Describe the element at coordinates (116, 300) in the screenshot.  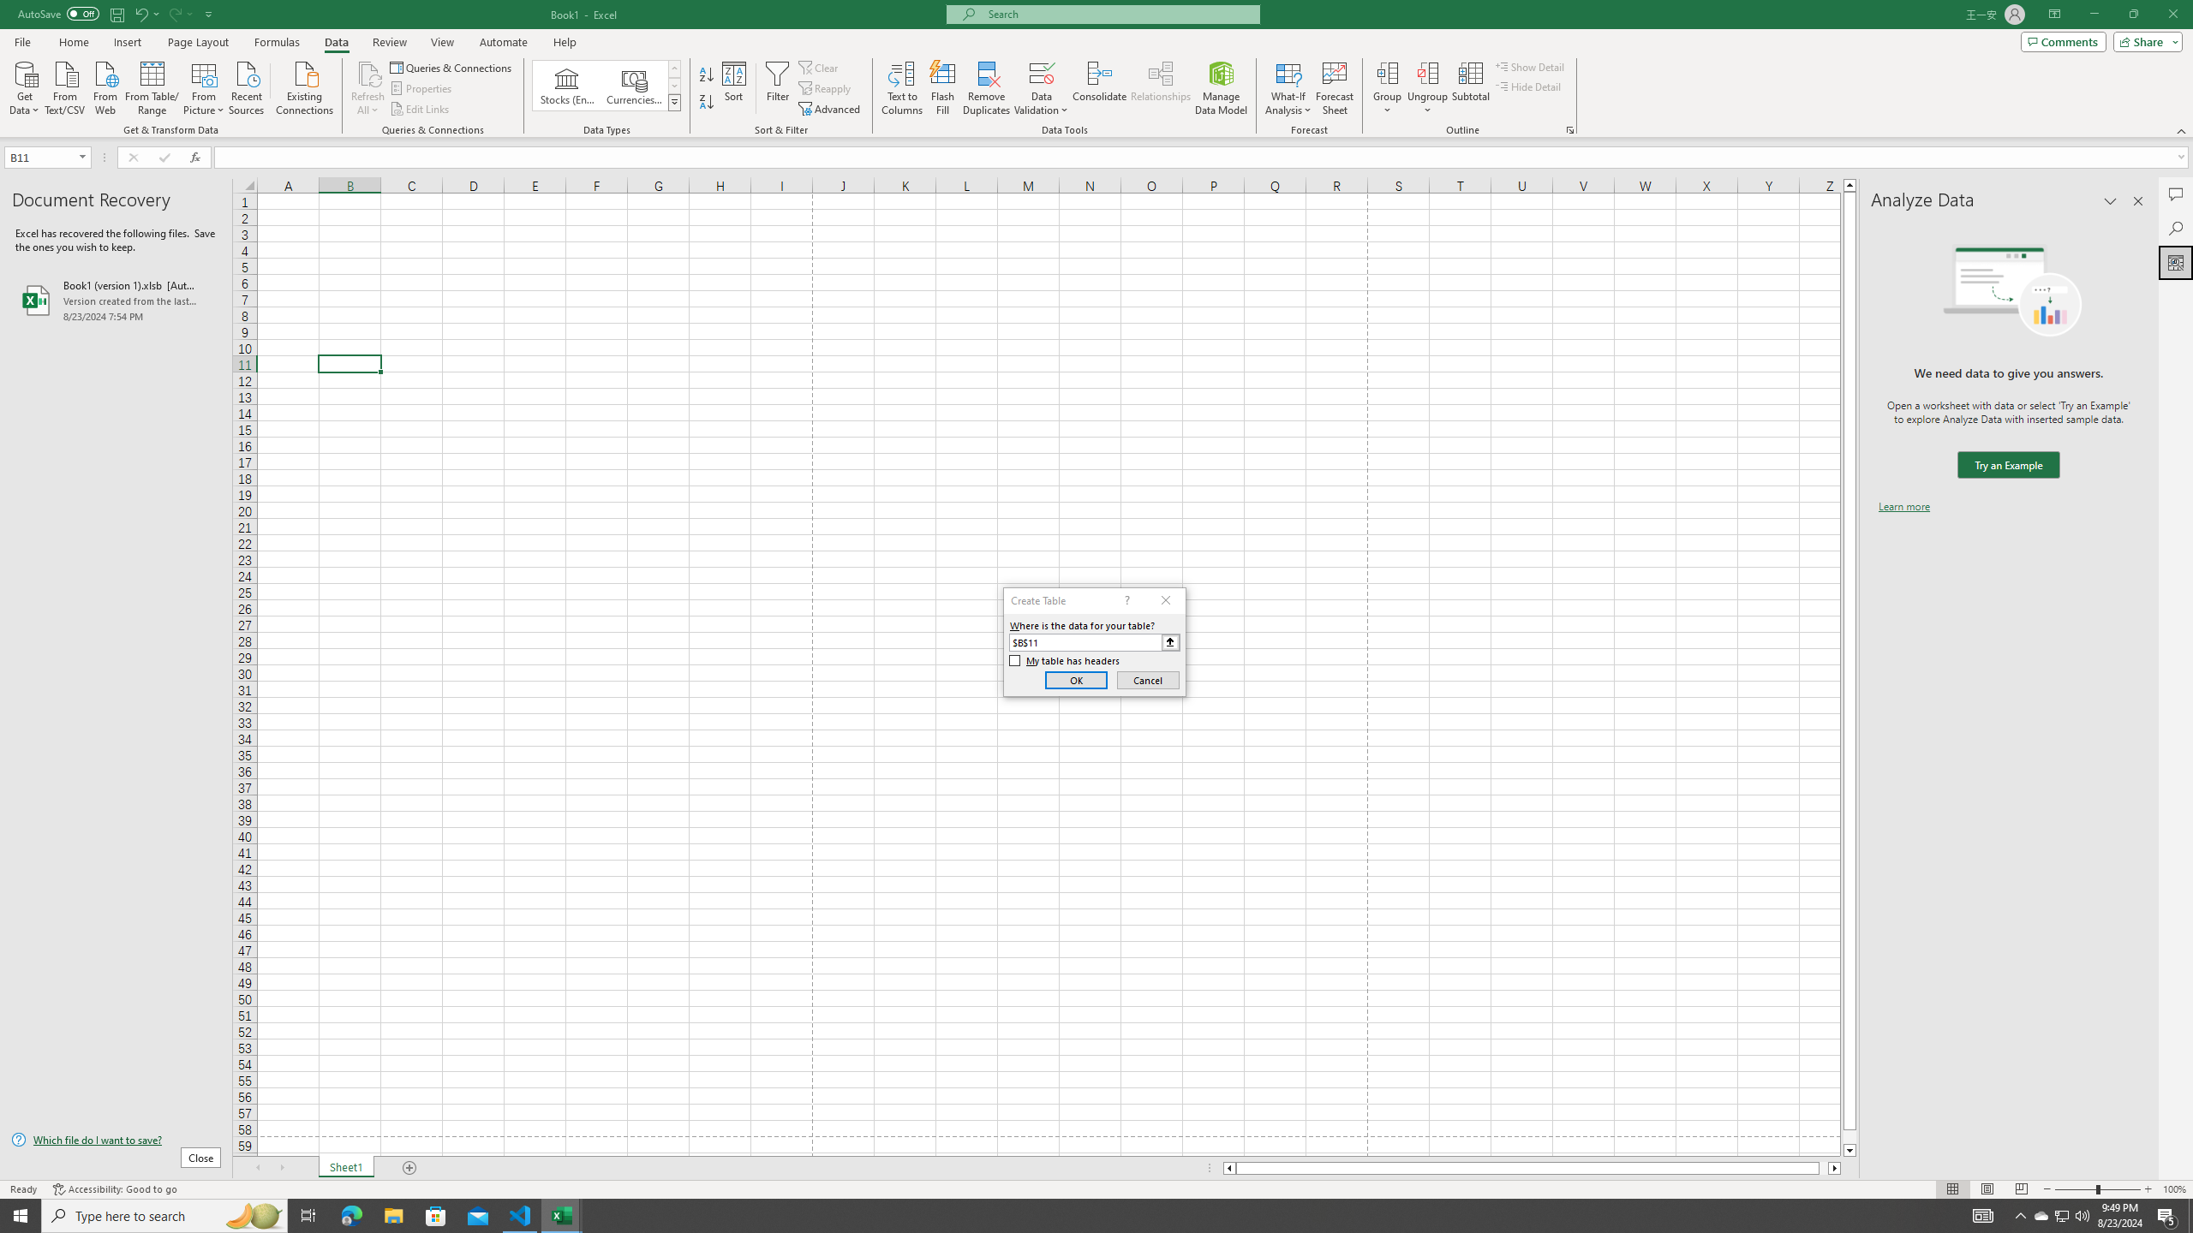
I see `Book1 (version 1).xlsb  [AutoRecovered]` at that location.